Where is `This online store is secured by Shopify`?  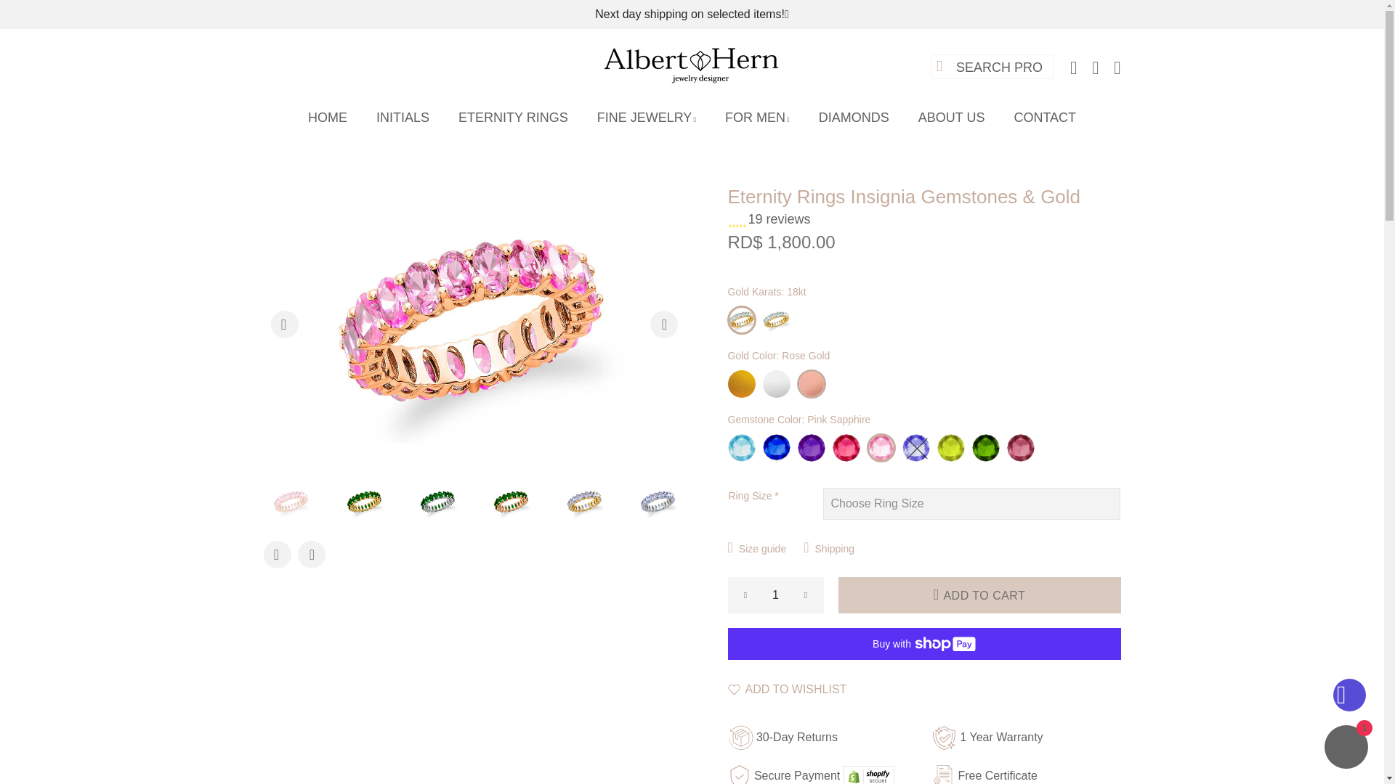 This online store is secured by Shopify is located at coordinates (869, 775).